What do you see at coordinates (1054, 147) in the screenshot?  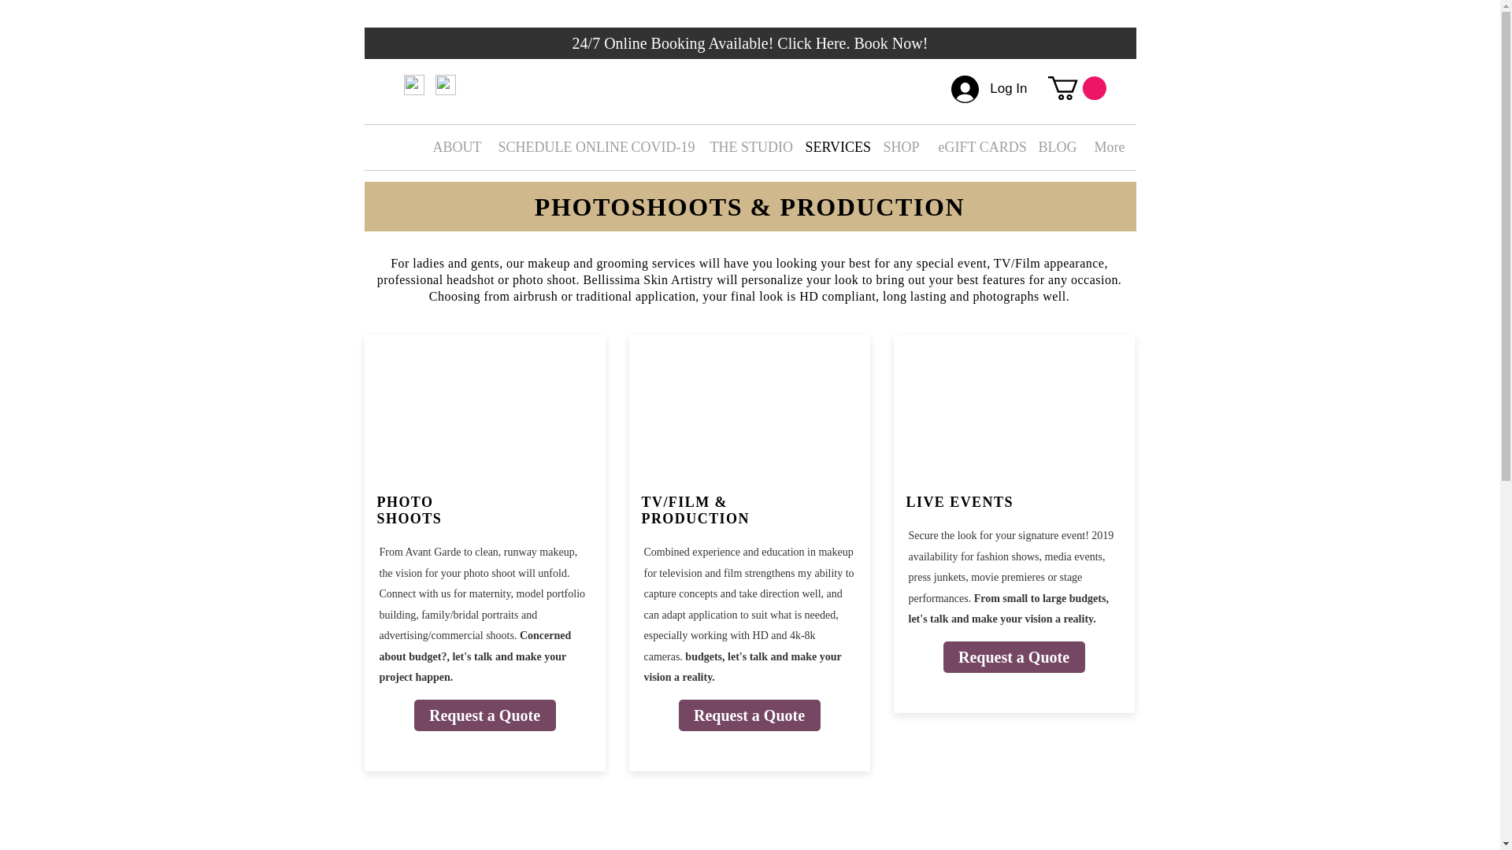 I see `BLOG` at bounding box center [1054, 147].